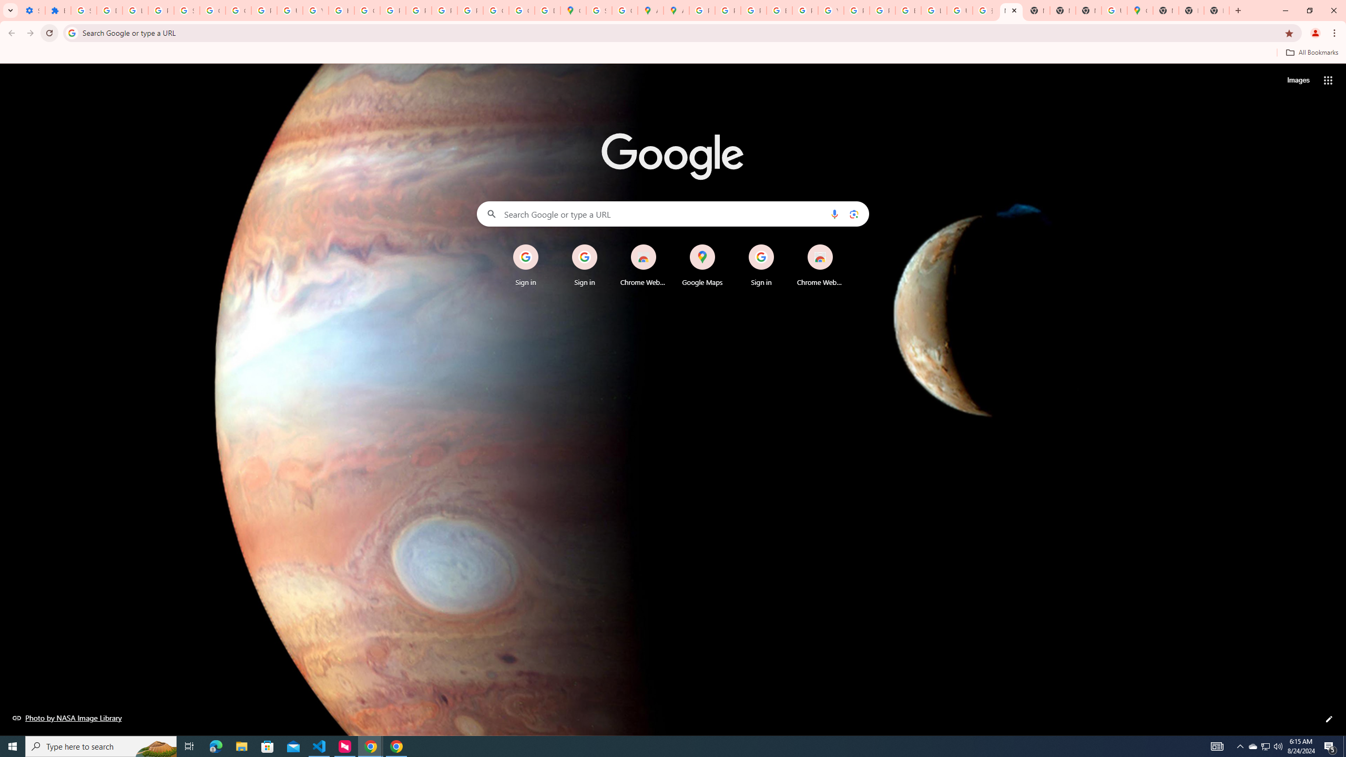 This screenshot has width=1346, height=757. I want to click on Sign in - Google Accounts, so click(187, 11).